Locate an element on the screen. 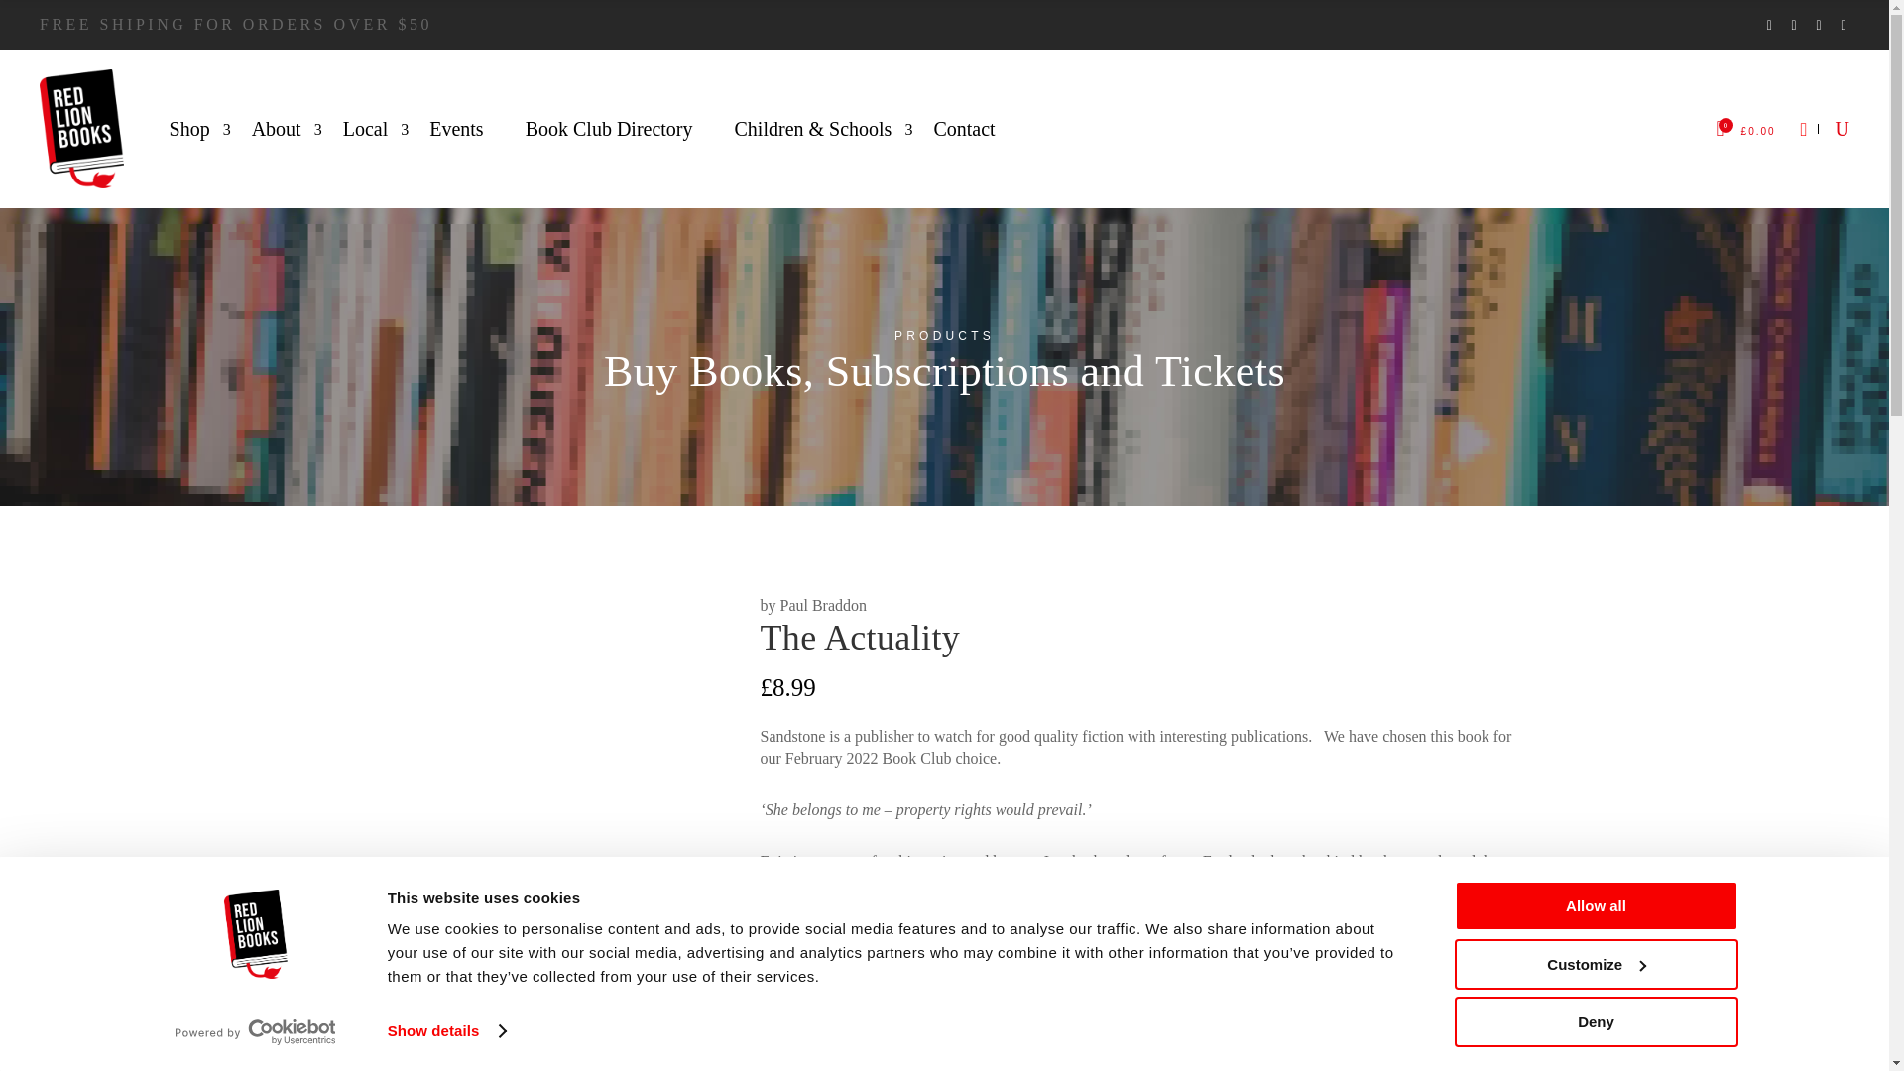 The image size is (1904, 1071). Show details is located at coordinates (446, 1031).